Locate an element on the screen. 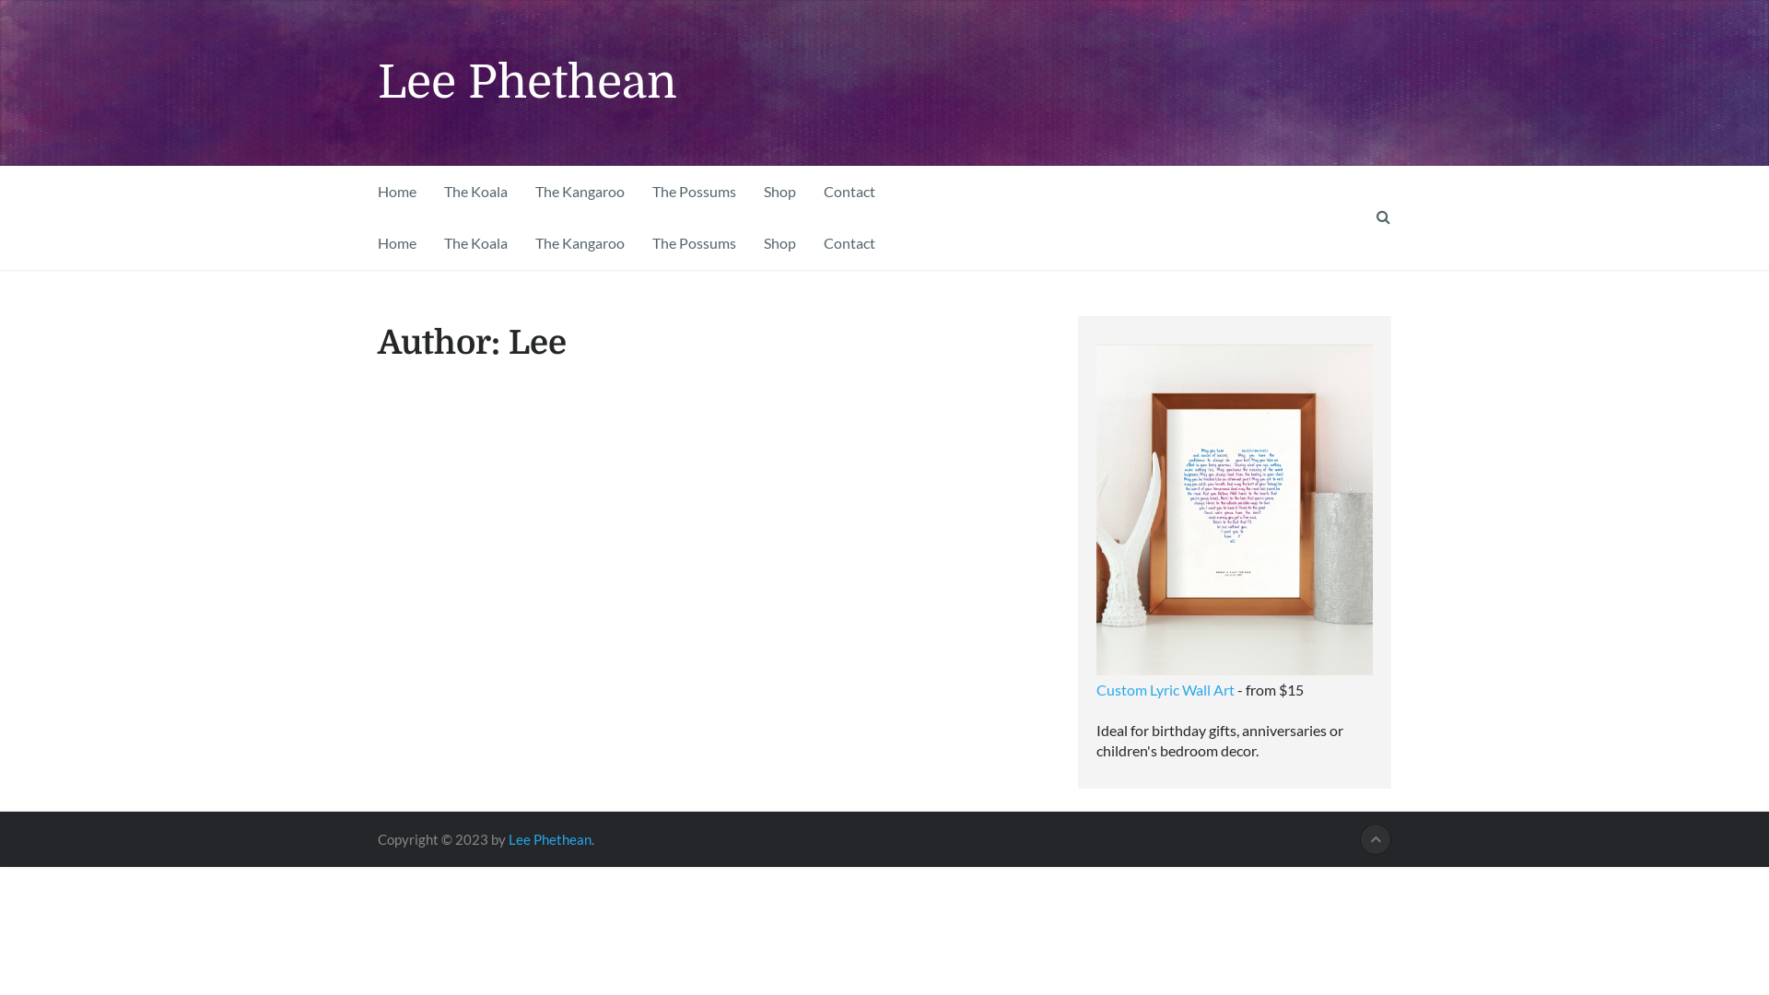 The image size is (1769, 995). Home is located at coordinates (404, 243).